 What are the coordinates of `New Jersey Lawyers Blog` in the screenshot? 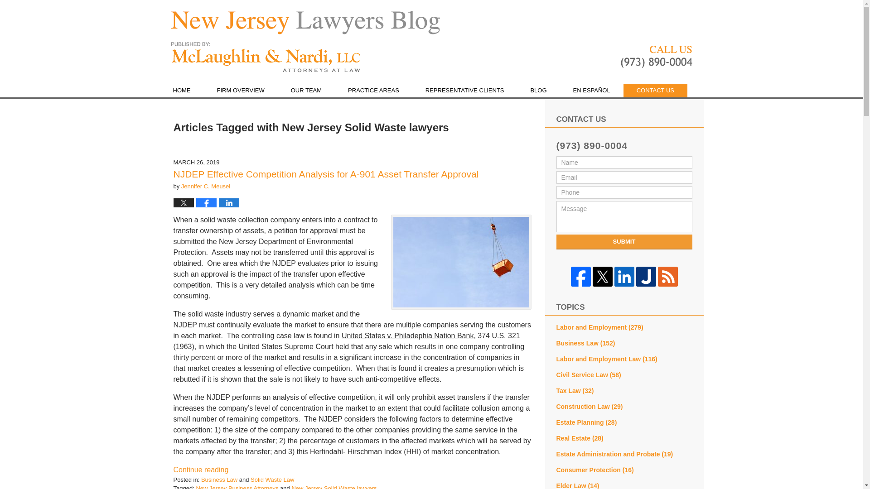 It's located at (266, 57).